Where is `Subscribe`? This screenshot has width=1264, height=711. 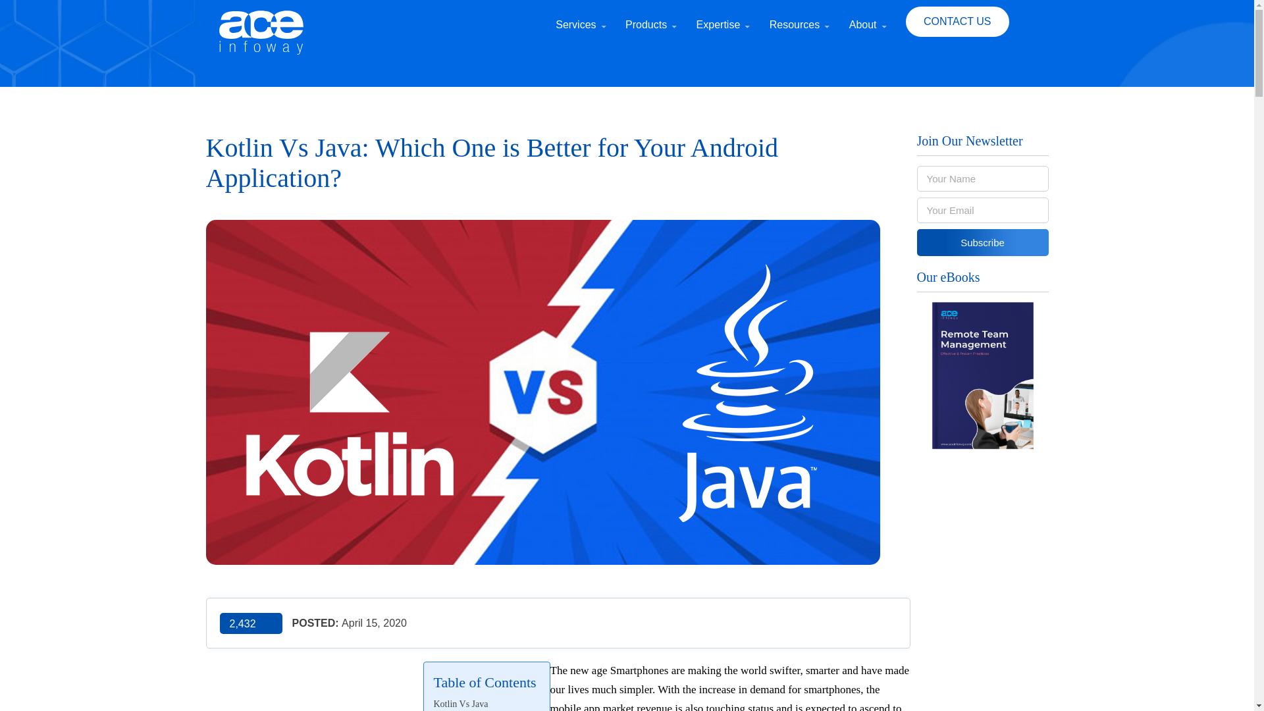
Subscribe is located at coordinates (982, 242).